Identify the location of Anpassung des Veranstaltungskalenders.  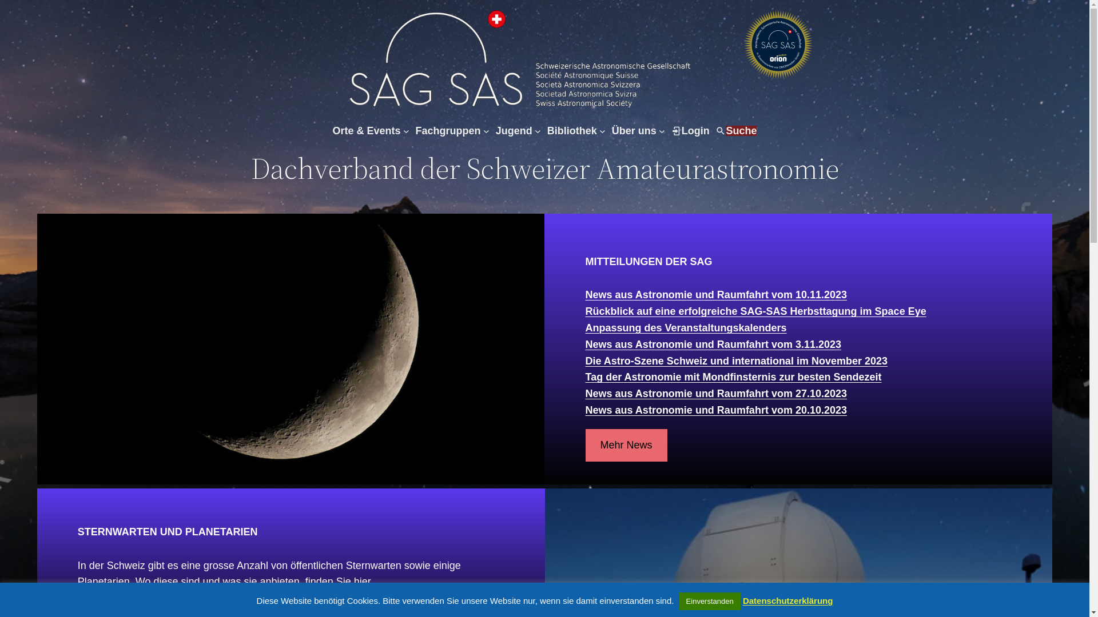
(686, 328).